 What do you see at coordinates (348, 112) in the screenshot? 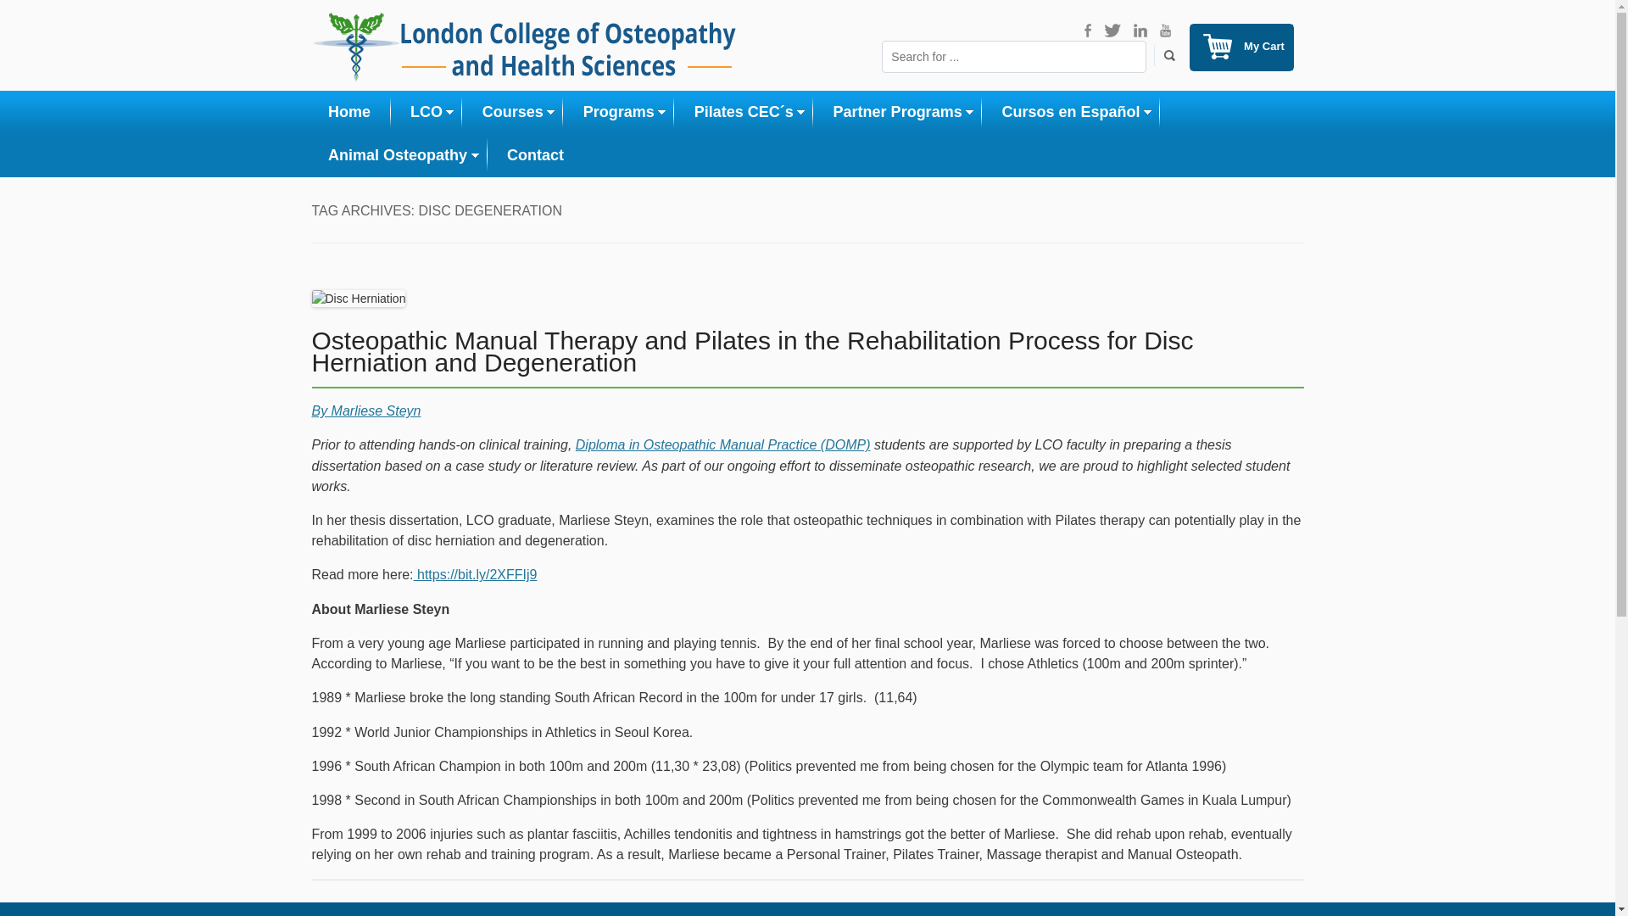
I see `Home` at bounding box center [348, 112].